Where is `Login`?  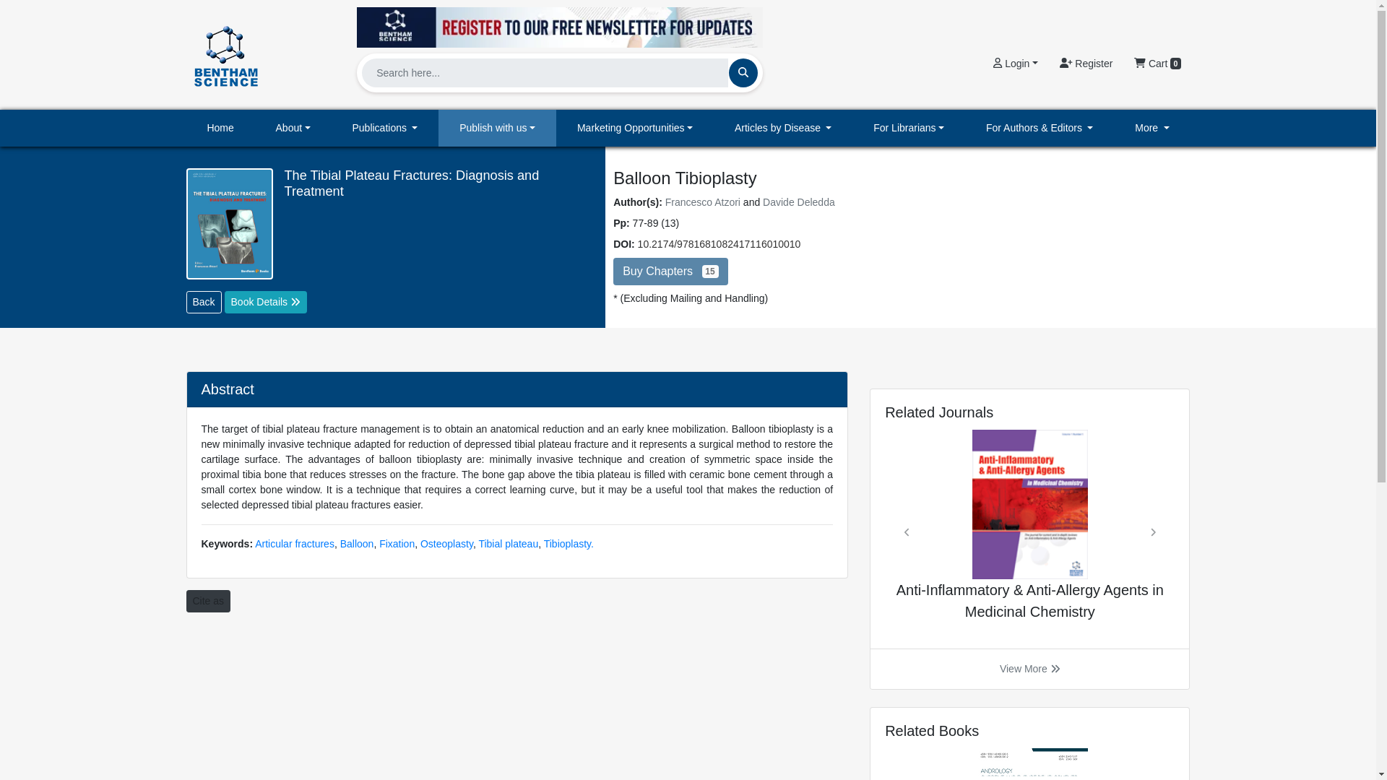 Login is located at coordinates (1015, 64).